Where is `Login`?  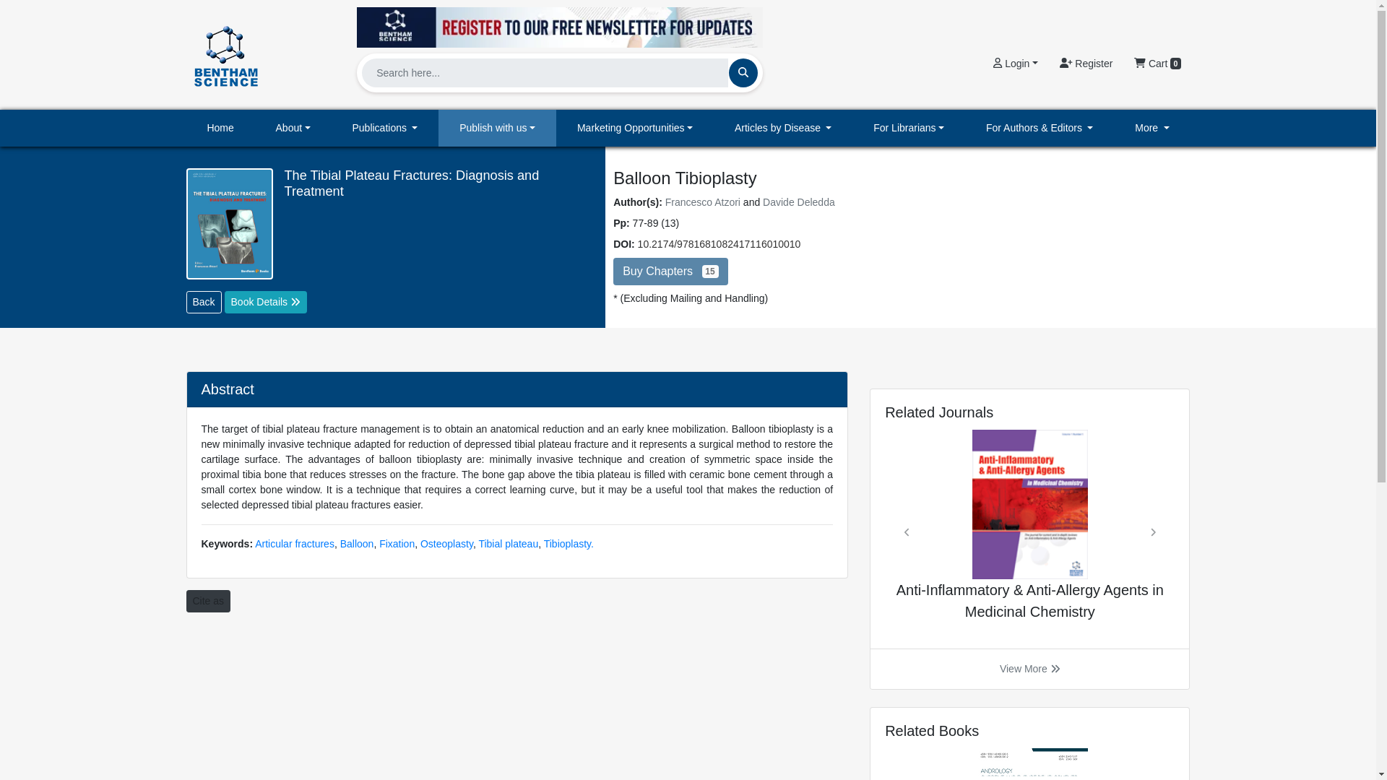 Login is located at coordinates (1015, 64).